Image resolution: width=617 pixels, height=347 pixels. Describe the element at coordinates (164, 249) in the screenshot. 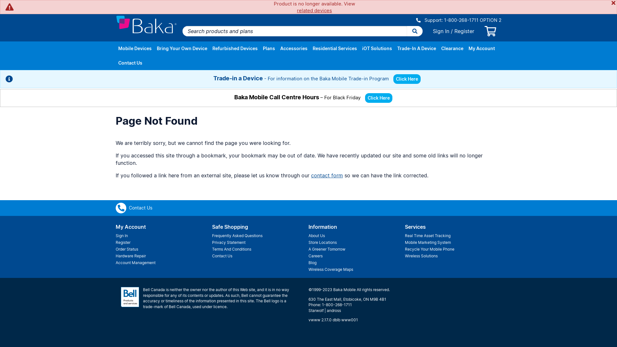

I see `Order Status` at that location.